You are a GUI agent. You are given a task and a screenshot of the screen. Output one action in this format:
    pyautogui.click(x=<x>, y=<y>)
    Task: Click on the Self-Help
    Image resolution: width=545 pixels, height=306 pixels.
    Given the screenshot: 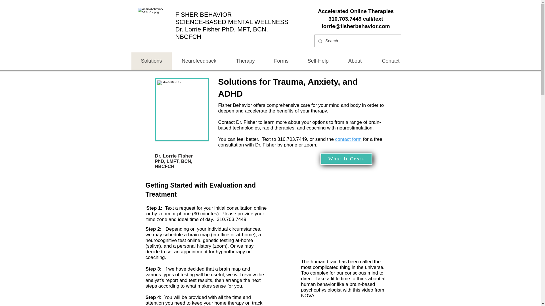 What is the action you would take?
    pyautogui.click(x=318, y=61)
    